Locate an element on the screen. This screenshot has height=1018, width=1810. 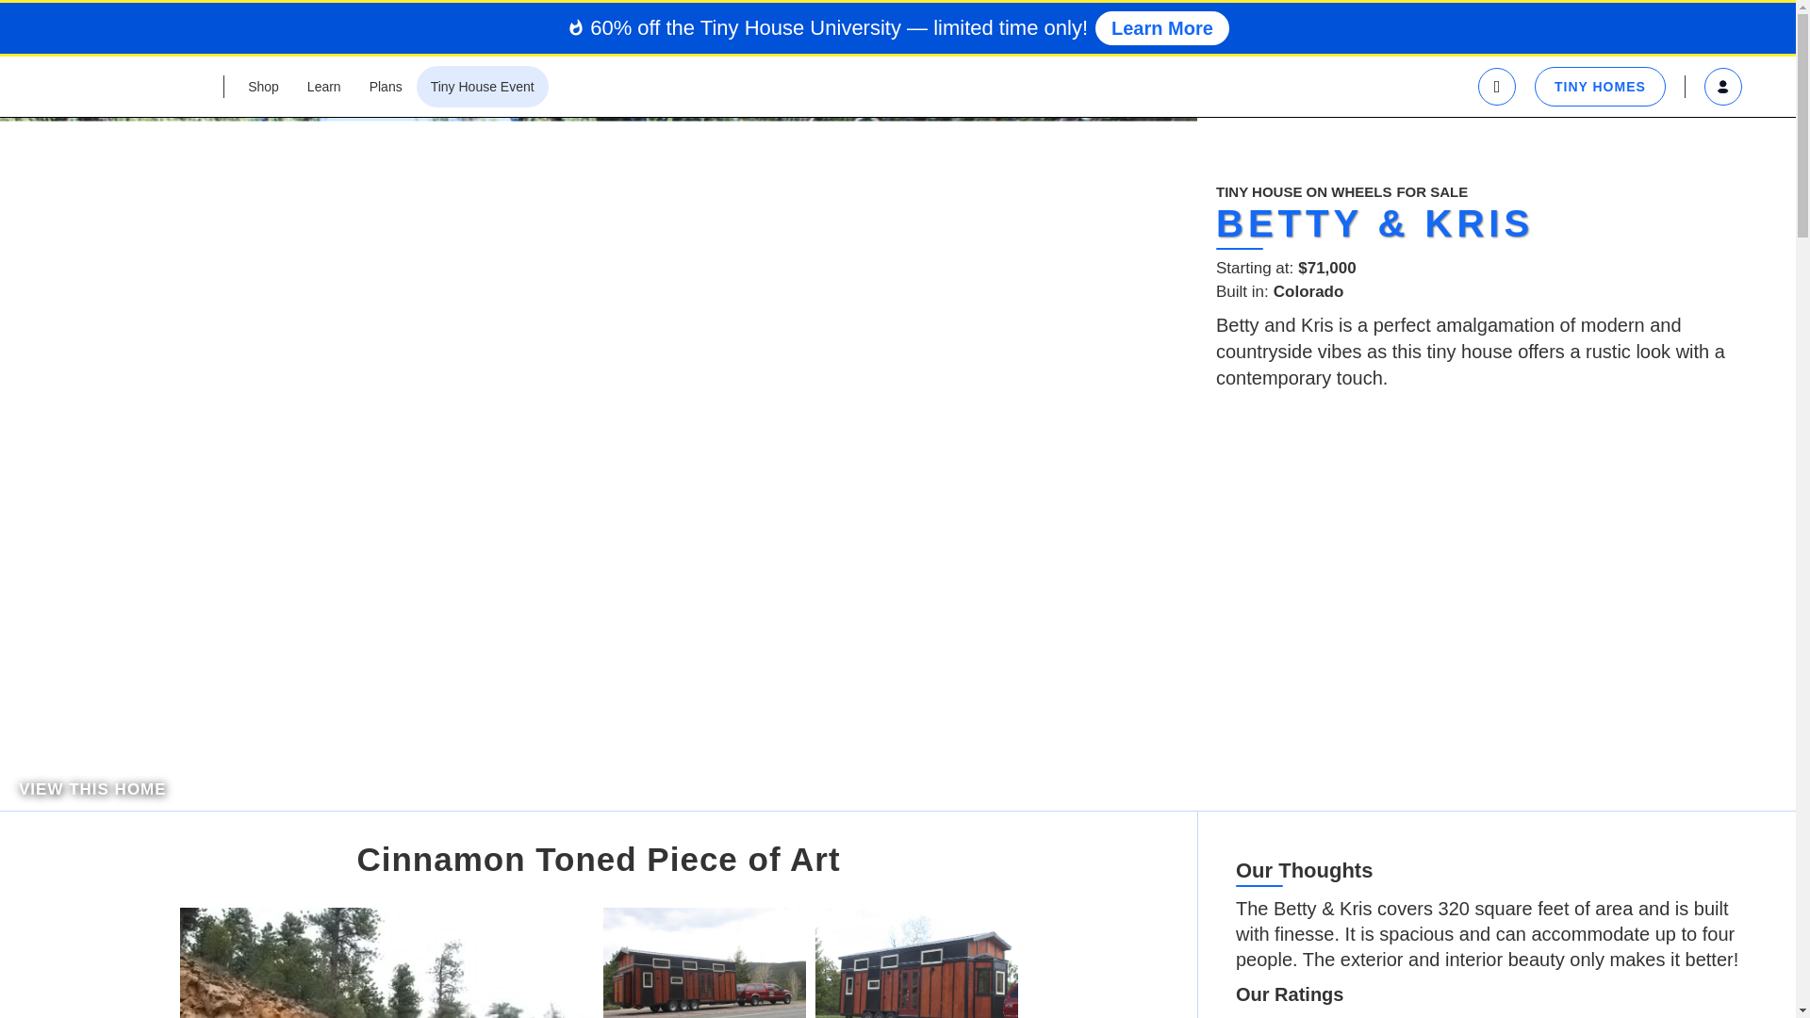
Learn More is located at coordinates (1161, 27).